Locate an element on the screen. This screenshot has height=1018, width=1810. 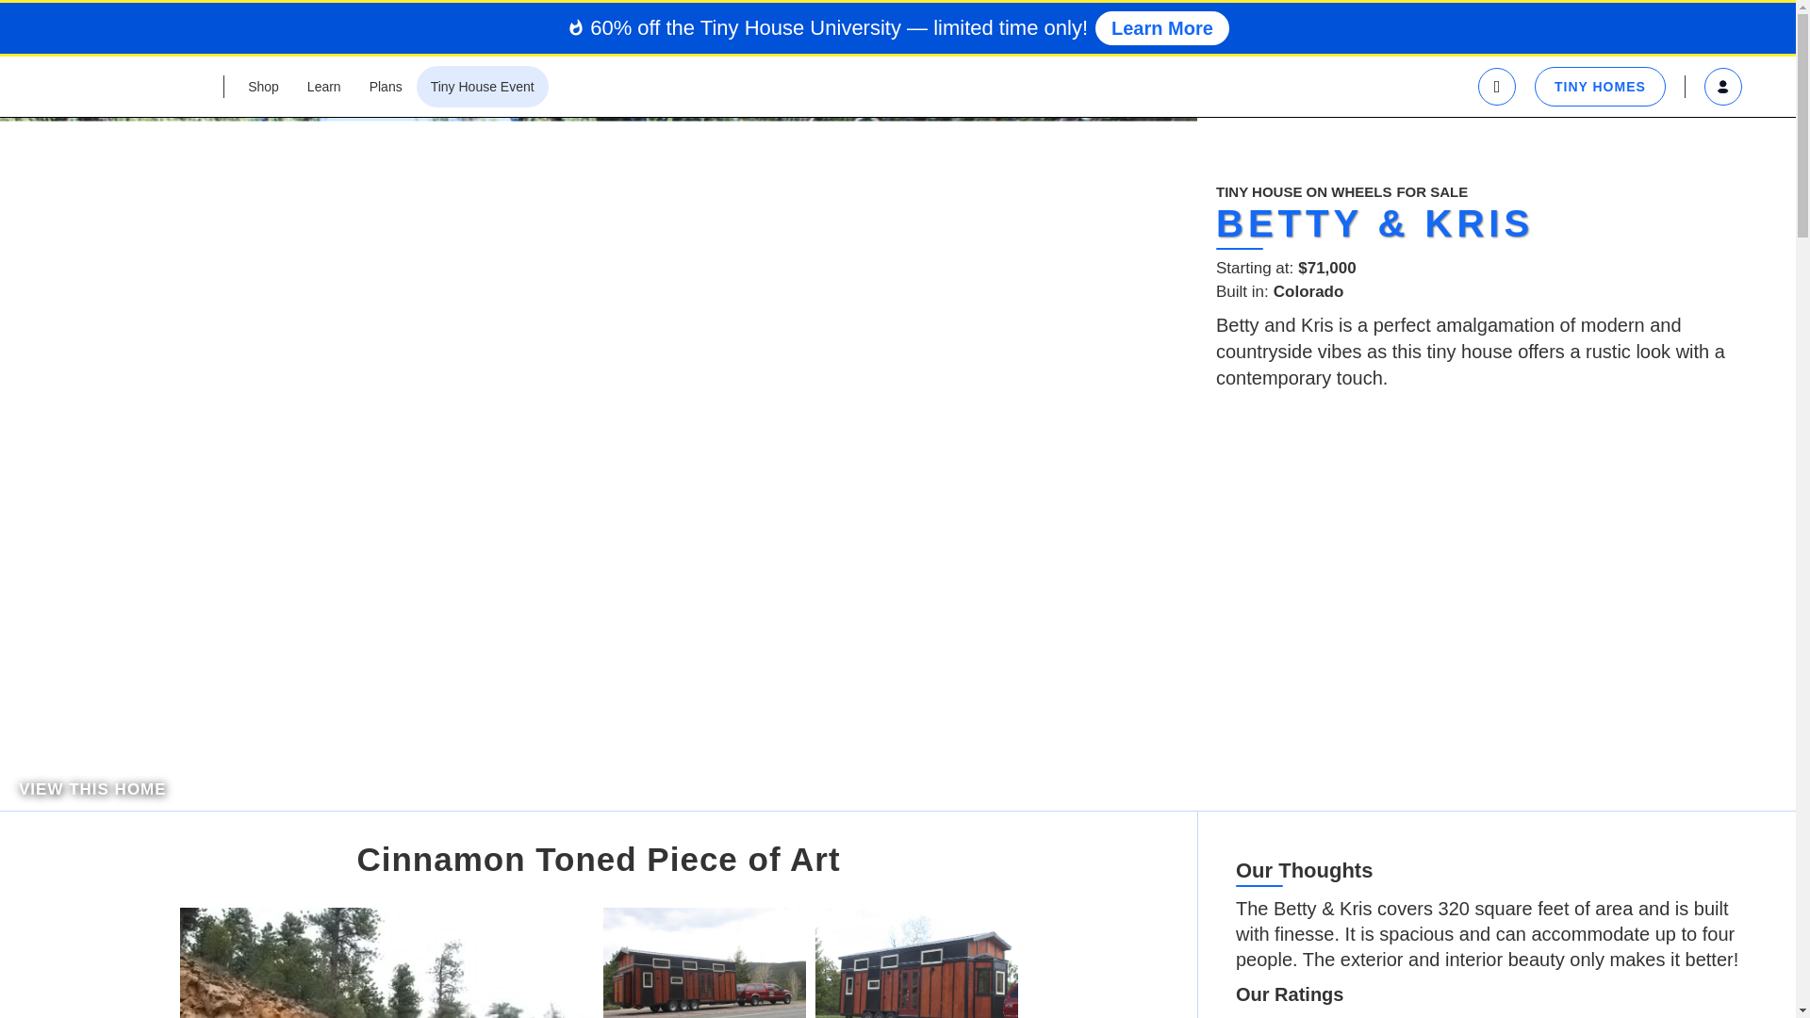
Learn More is located at coordinates (1161, 27).